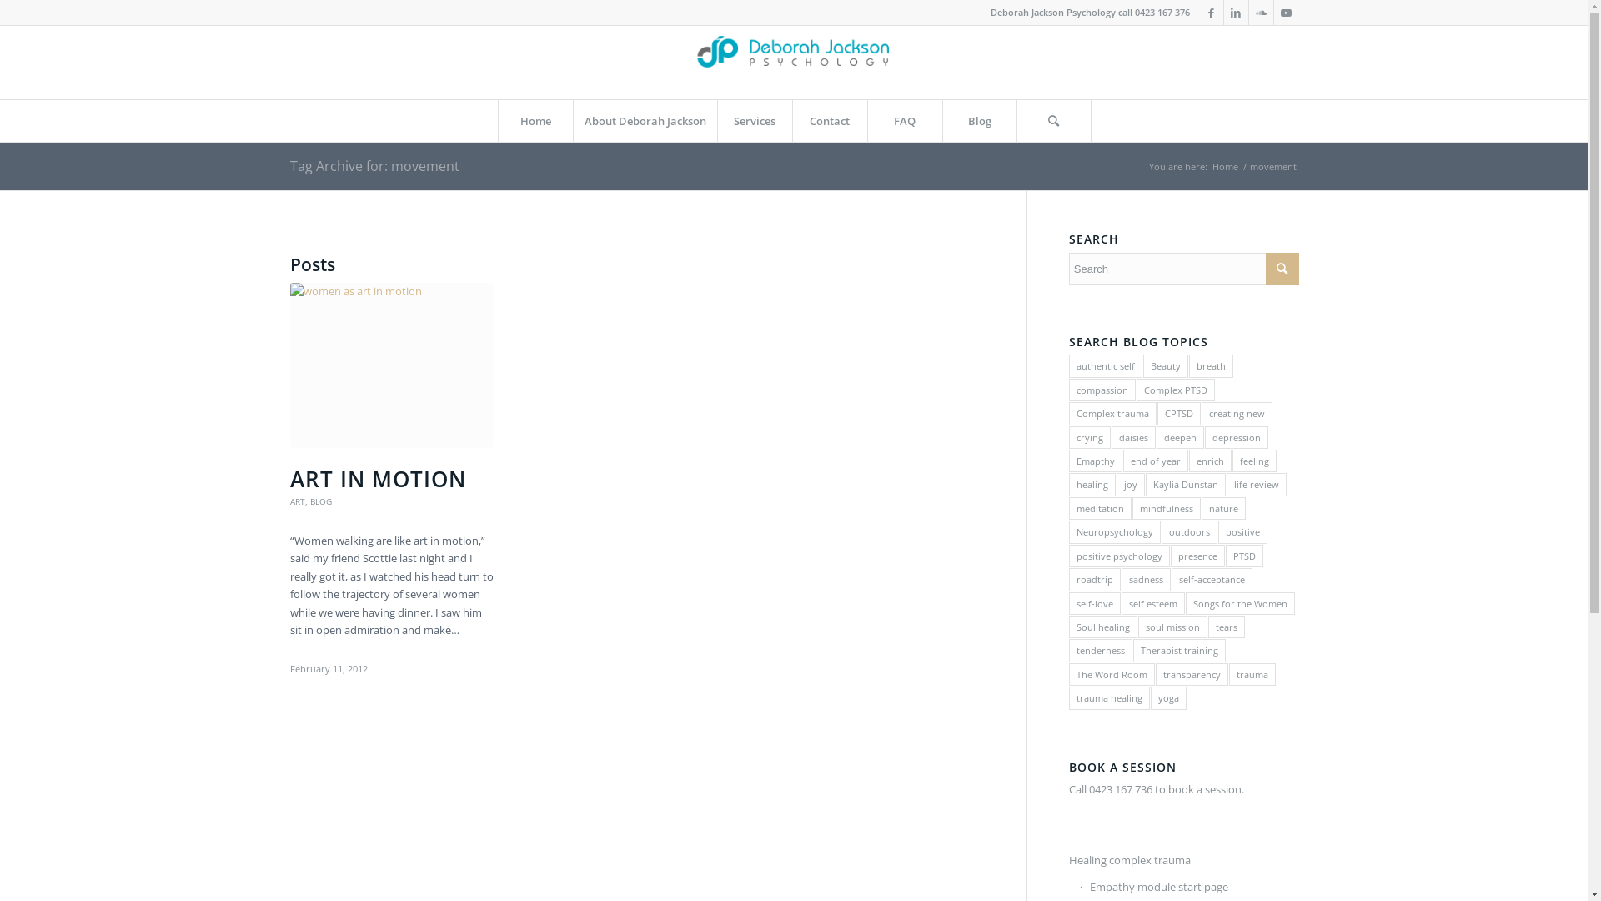 The width and height of the screenshot is (1601, 901). What do you see at coordinates (1254, 461) in the screenshot?
I see `feeling` at bounding box center [1254, 461].